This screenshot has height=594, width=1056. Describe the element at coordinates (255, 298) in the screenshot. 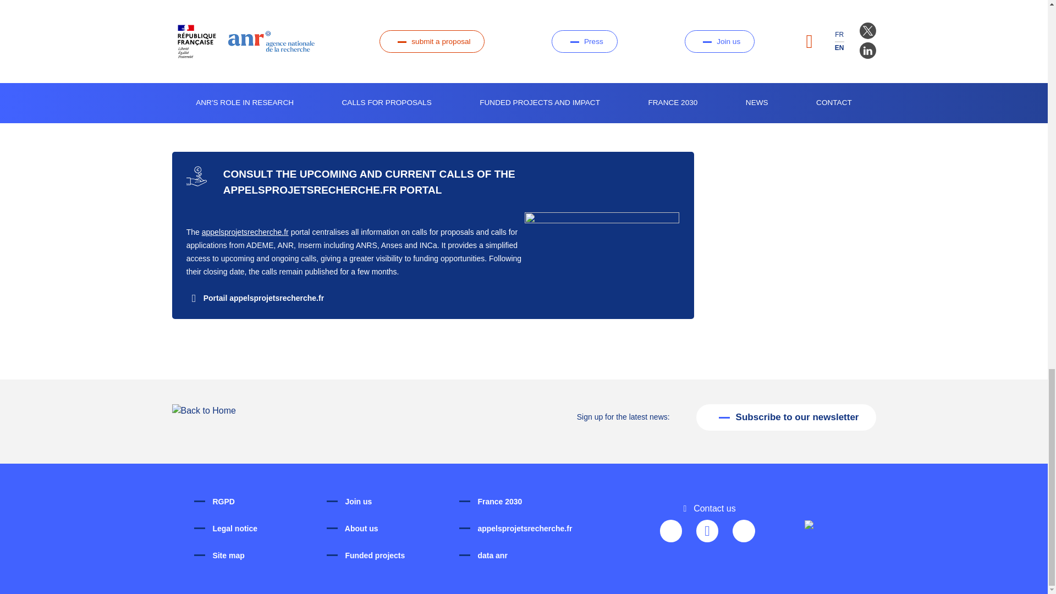

I see `Lien vers un site externe` at that location.